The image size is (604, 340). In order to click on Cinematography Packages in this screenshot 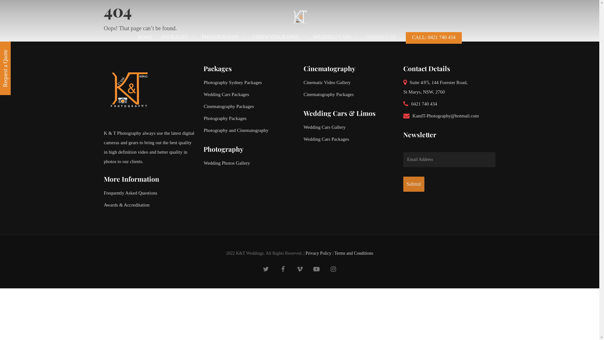, I will do `click(250, 106)`.